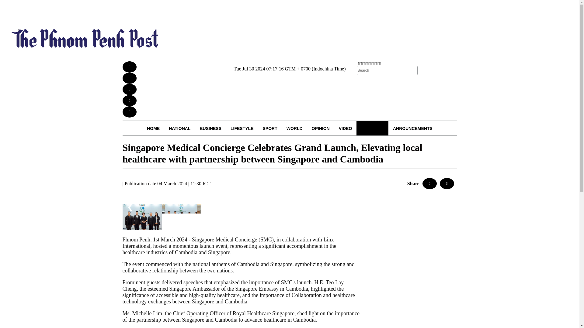 This screenshot has width=584, height=328. I want to click on WORLD, so click(294, 128).